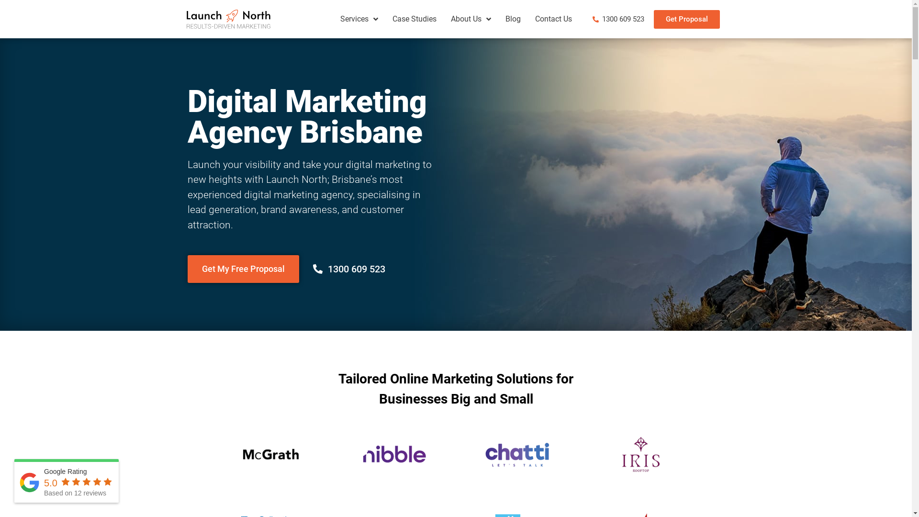 Image resolution: width=919 pixels, height=517 pixels. What do you see at coordinates (553, 19) in the screenshot?
I see `Contact Us` at bounding box center [553, 19].